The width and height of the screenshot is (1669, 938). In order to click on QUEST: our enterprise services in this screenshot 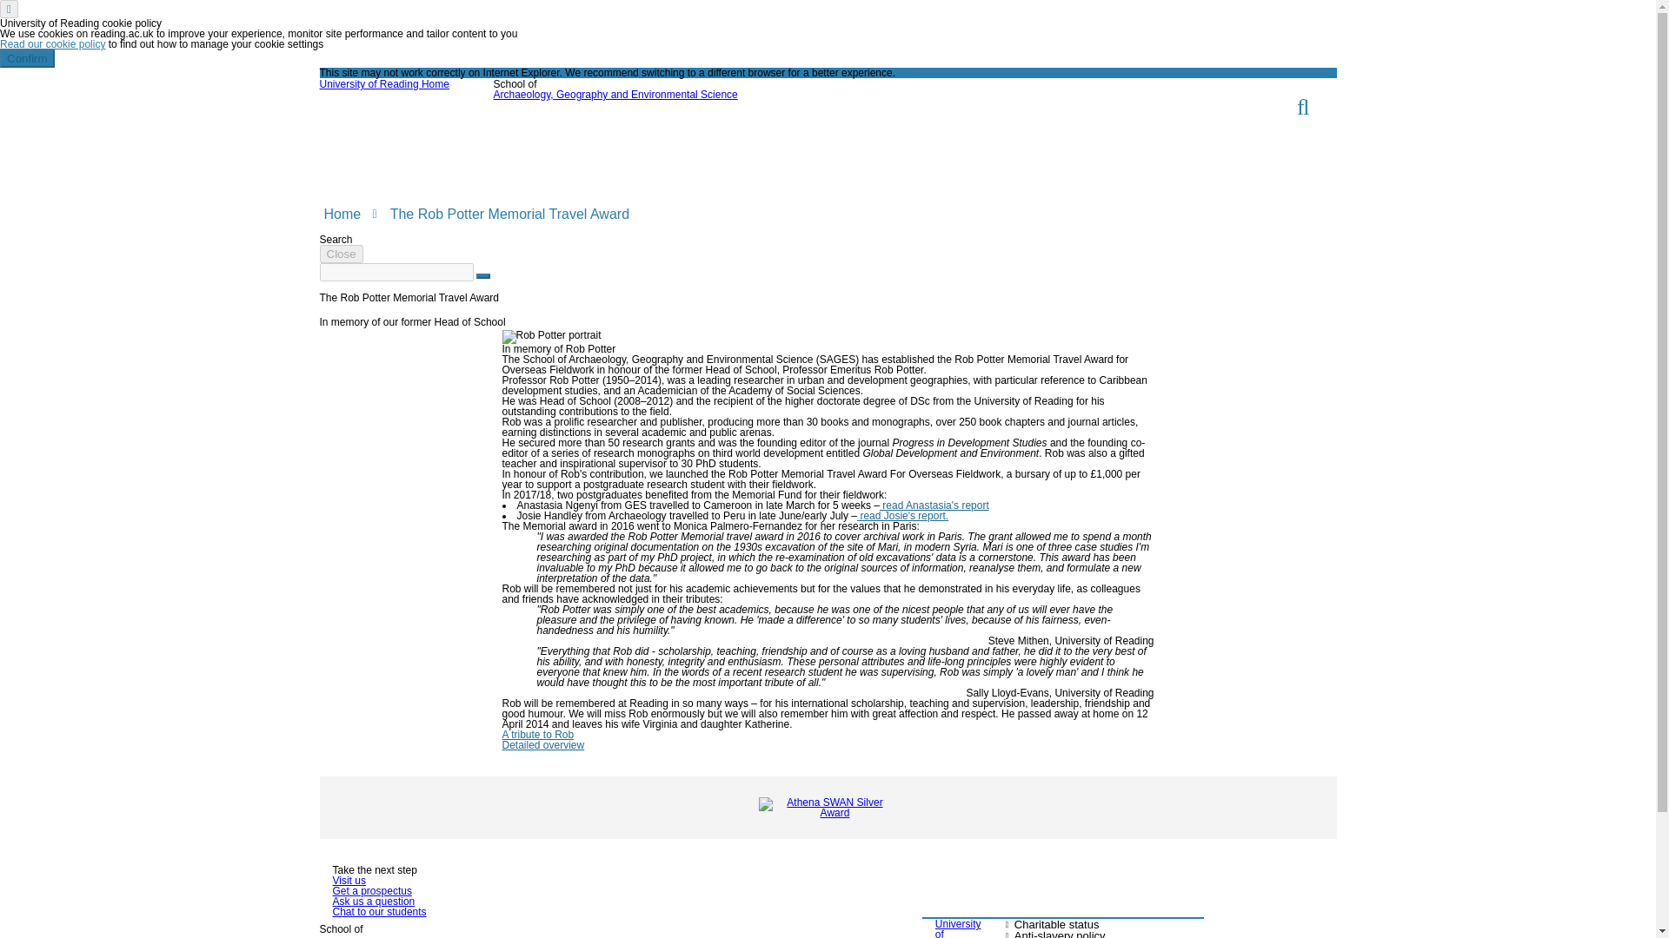, I will do `click(449, 159)`.